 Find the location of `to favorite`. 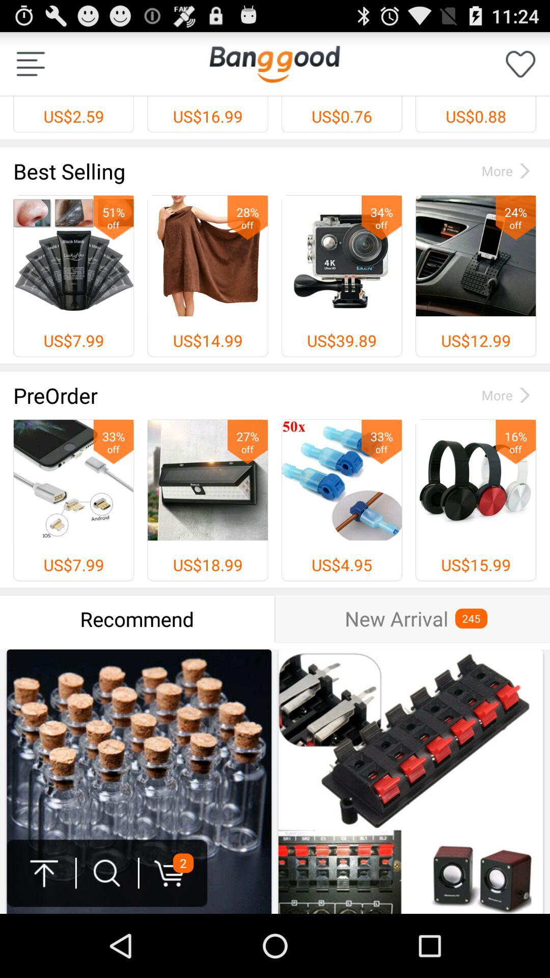

to favorite is located at coordinates (520, 64).